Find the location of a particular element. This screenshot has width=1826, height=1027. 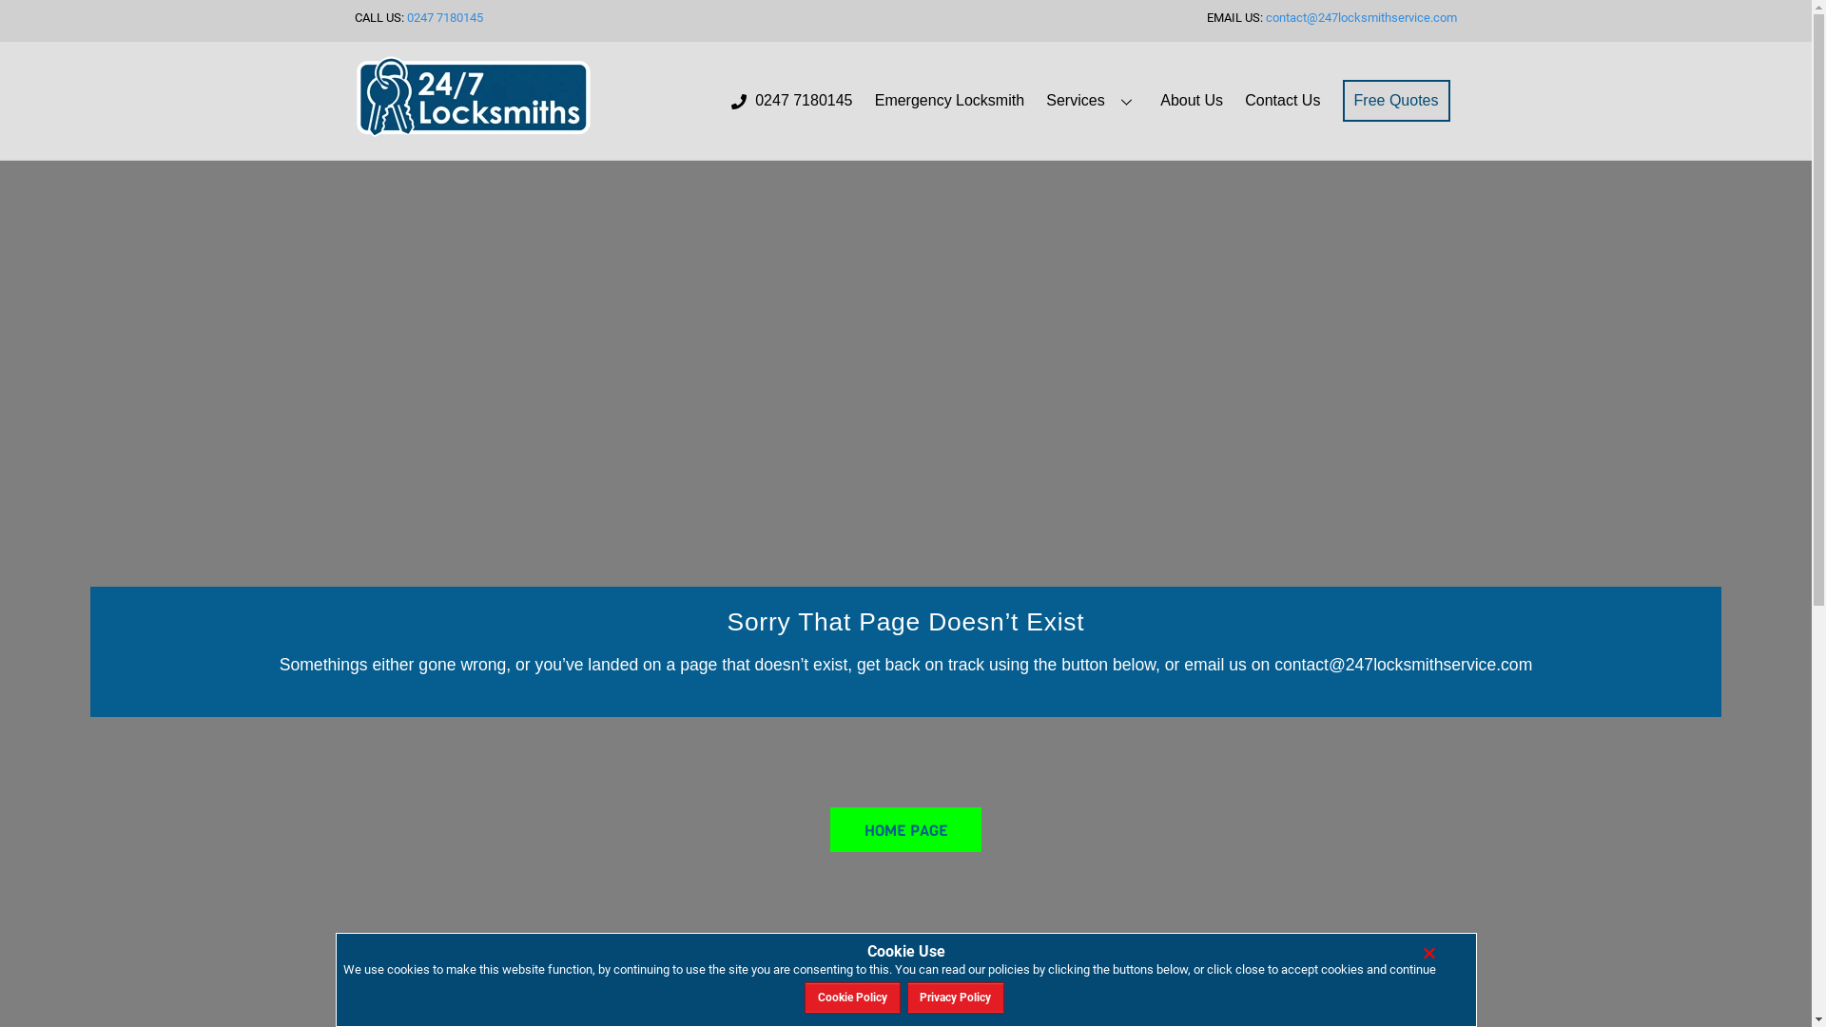

247 Locksmith Service is located at coordinates (473, 130).